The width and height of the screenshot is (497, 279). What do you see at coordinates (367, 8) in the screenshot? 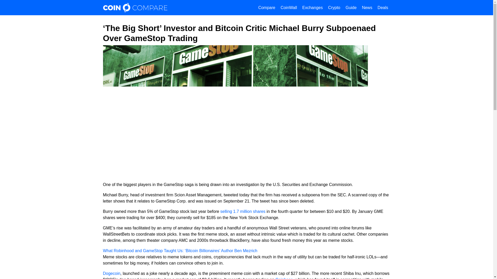
I see `News` at bounding box center [367, 8].